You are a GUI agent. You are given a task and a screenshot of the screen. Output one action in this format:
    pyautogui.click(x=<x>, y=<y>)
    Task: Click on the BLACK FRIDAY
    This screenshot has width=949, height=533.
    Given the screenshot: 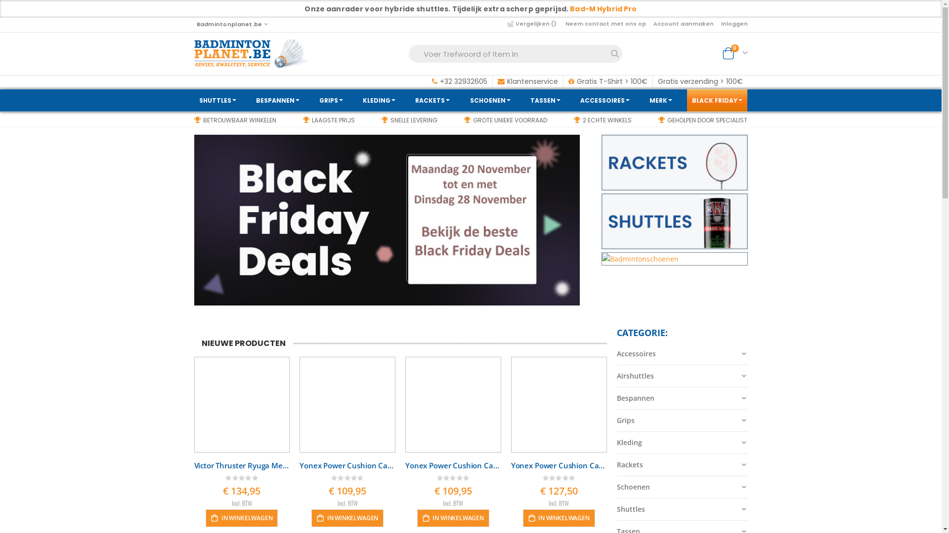 What is the action you would take?
    pyautogui.click(x=717, y=101)
    